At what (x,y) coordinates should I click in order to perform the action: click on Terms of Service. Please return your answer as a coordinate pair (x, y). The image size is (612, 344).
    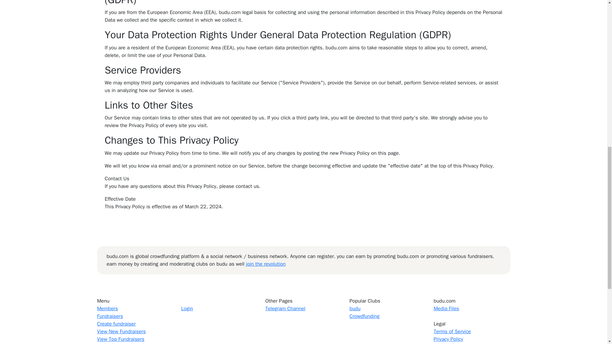
    Looking at the image, I should click on (452, 331).